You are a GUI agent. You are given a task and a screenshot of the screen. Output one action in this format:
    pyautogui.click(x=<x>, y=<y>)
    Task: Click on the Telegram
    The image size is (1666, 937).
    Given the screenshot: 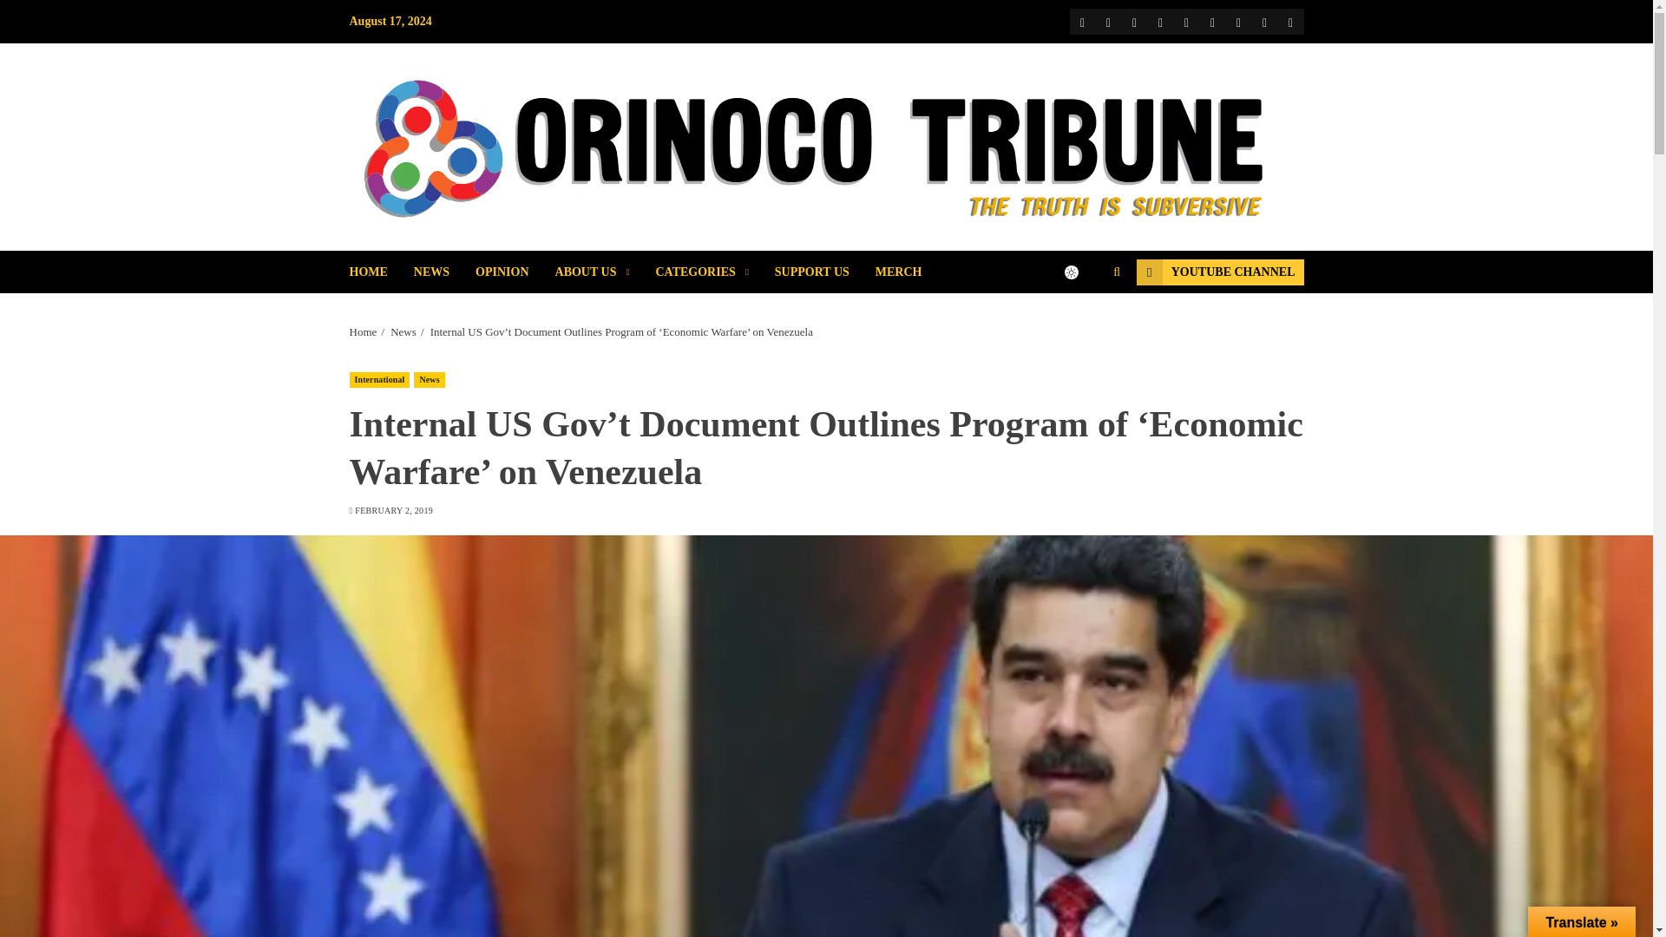 What is the action you would take?
    pyautogui.click(x=1211, y=21)
    